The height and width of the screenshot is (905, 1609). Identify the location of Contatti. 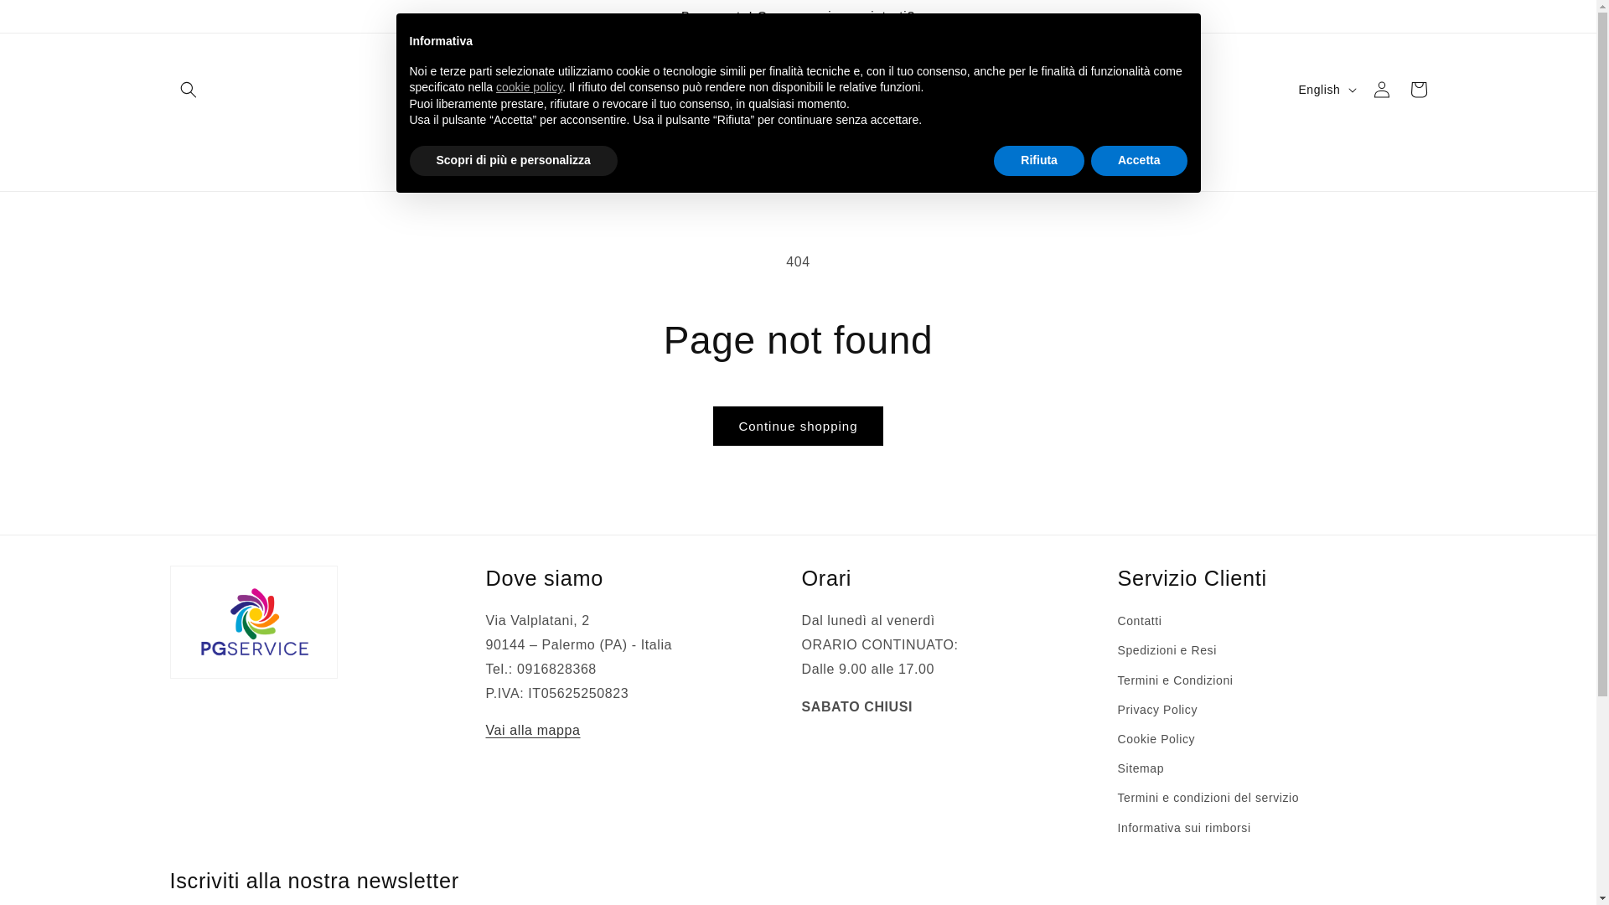
(1140, 623).